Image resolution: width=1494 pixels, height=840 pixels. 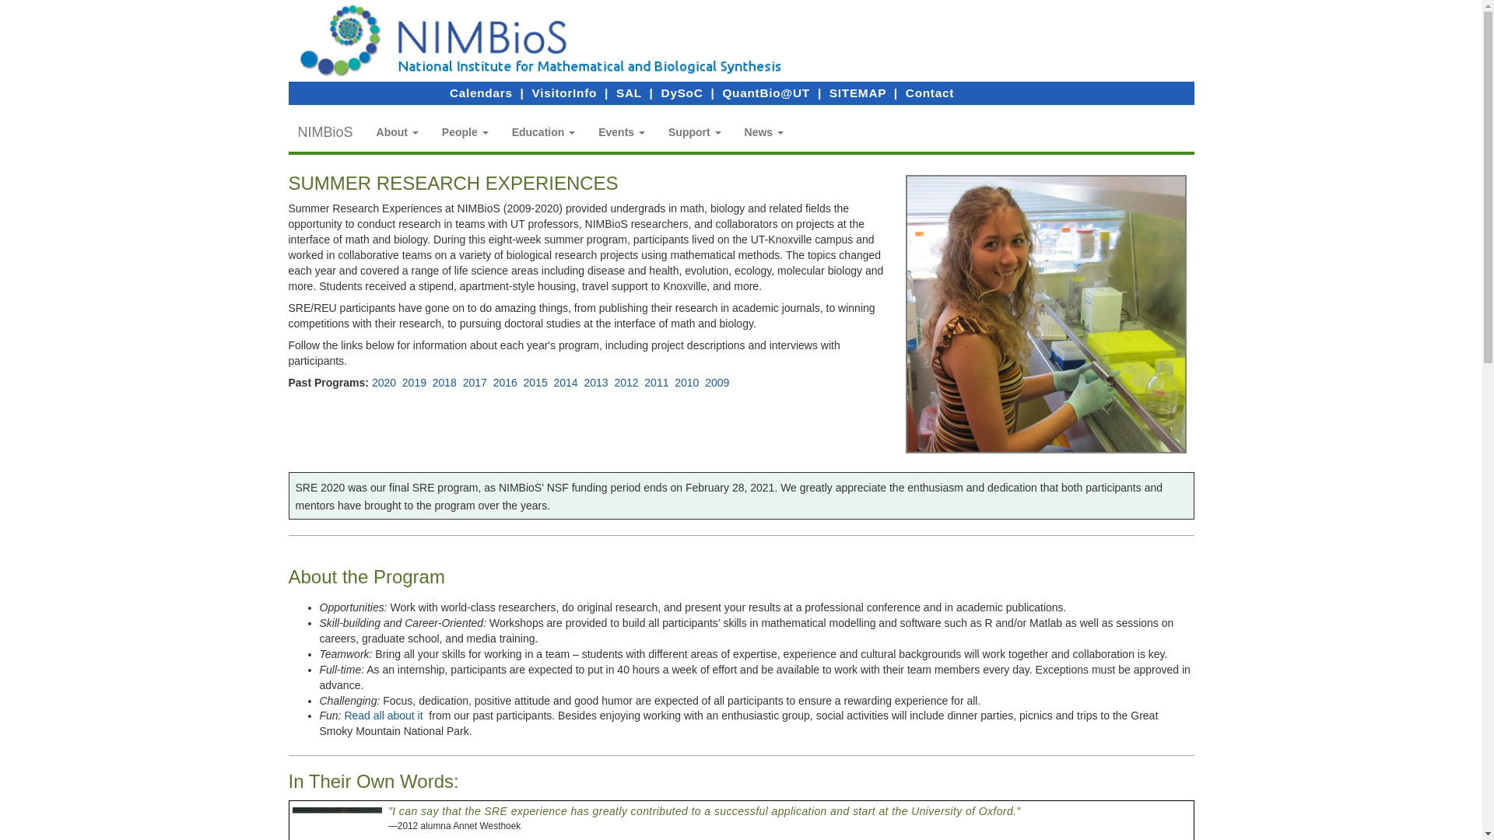 I want to click on NIMBioS, so click(x=325, y=132).